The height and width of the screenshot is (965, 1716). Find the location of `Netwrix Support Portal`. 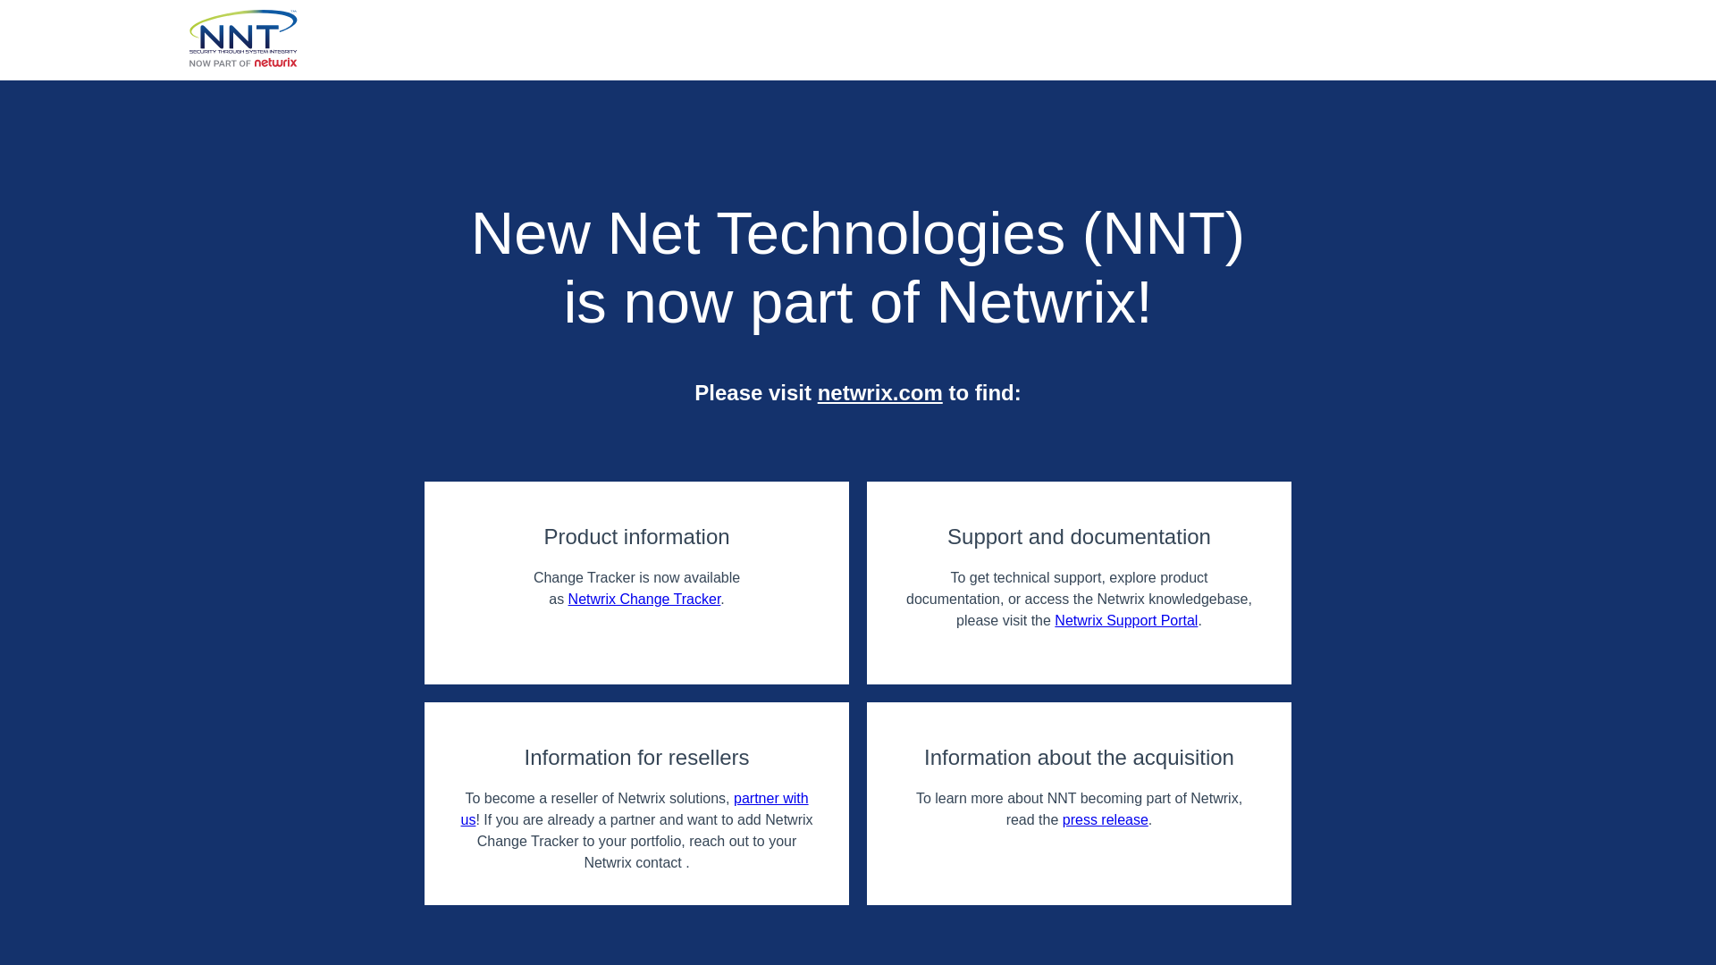

Netwrix Support Portal is located at coordinates (1126, 620).